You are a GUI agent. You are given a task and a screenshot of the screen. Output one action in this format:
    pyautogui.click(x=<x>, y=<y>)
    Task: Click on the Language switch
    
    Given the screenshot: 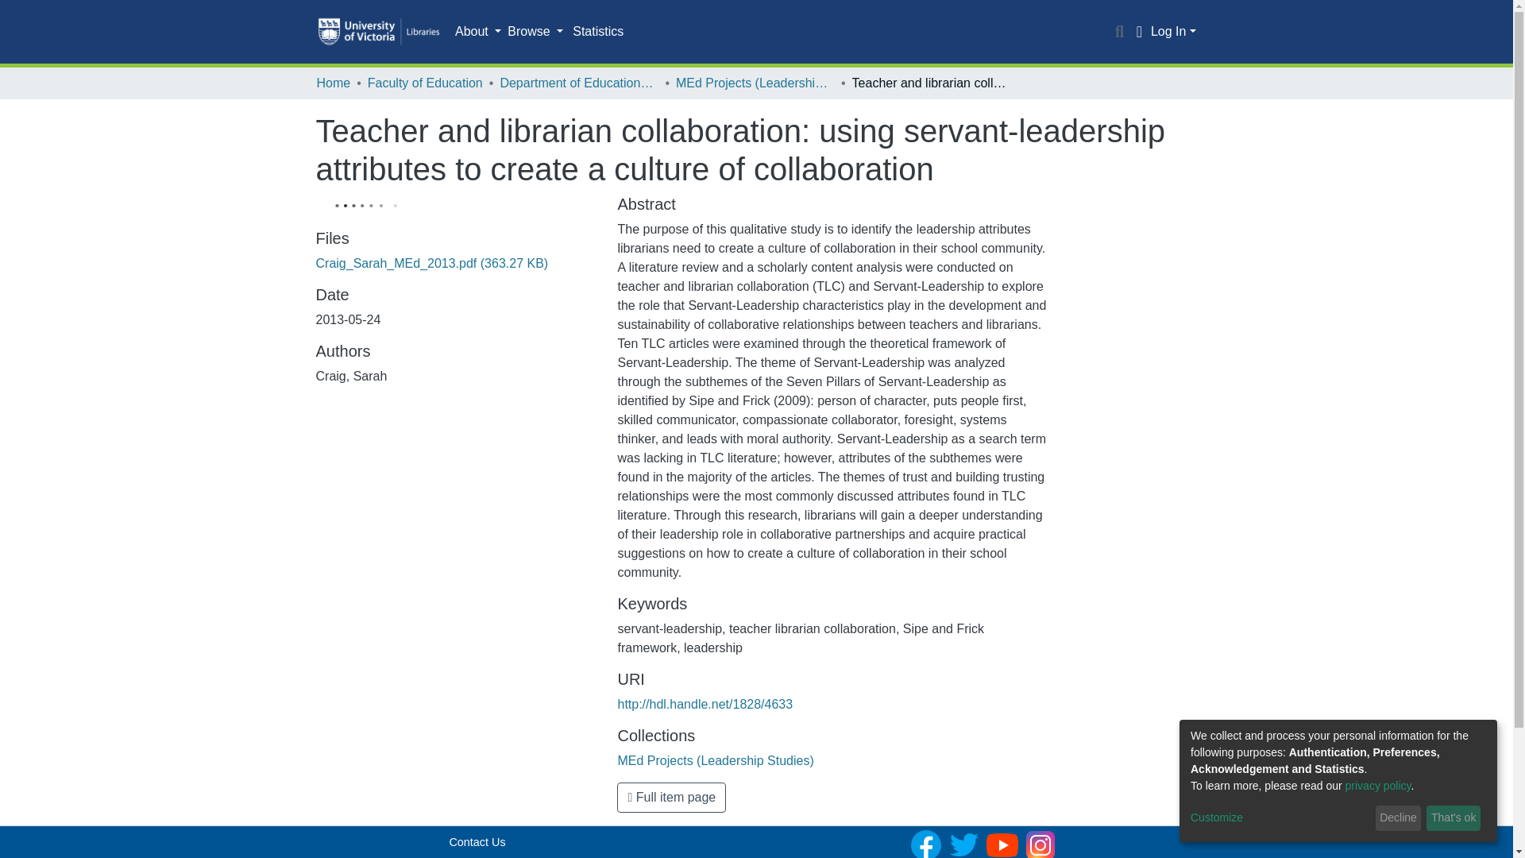 What is the action you would take?
    pyautogui.click(x=1139, y=32)
    